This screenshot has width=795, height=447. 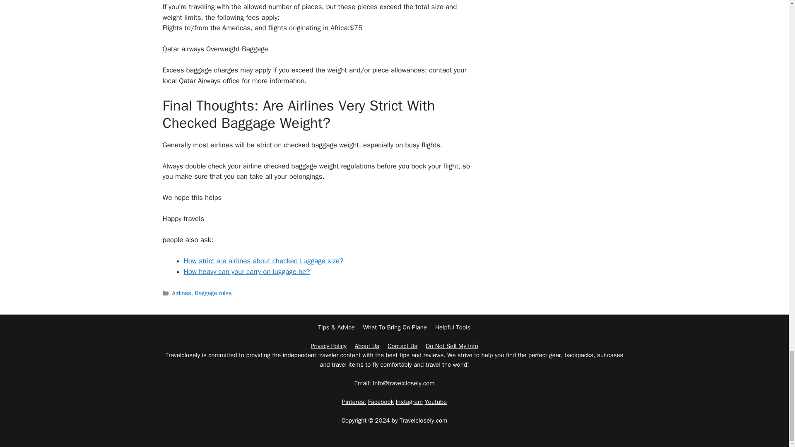 I want to click on How heavy can your carry on luggage be?, so click(x=247, y=272).